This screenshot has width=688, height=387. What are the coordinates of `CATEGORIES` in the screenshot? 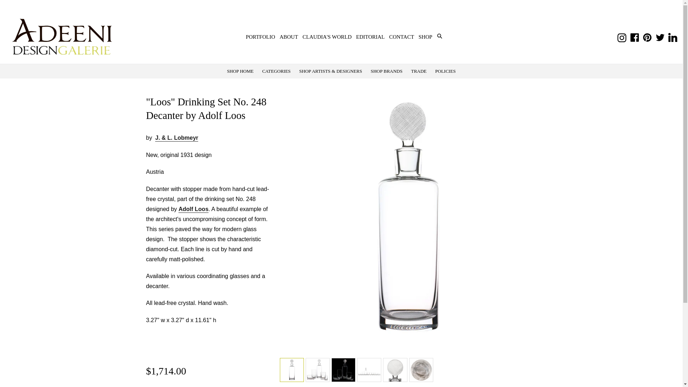 It's located at (277, 71).